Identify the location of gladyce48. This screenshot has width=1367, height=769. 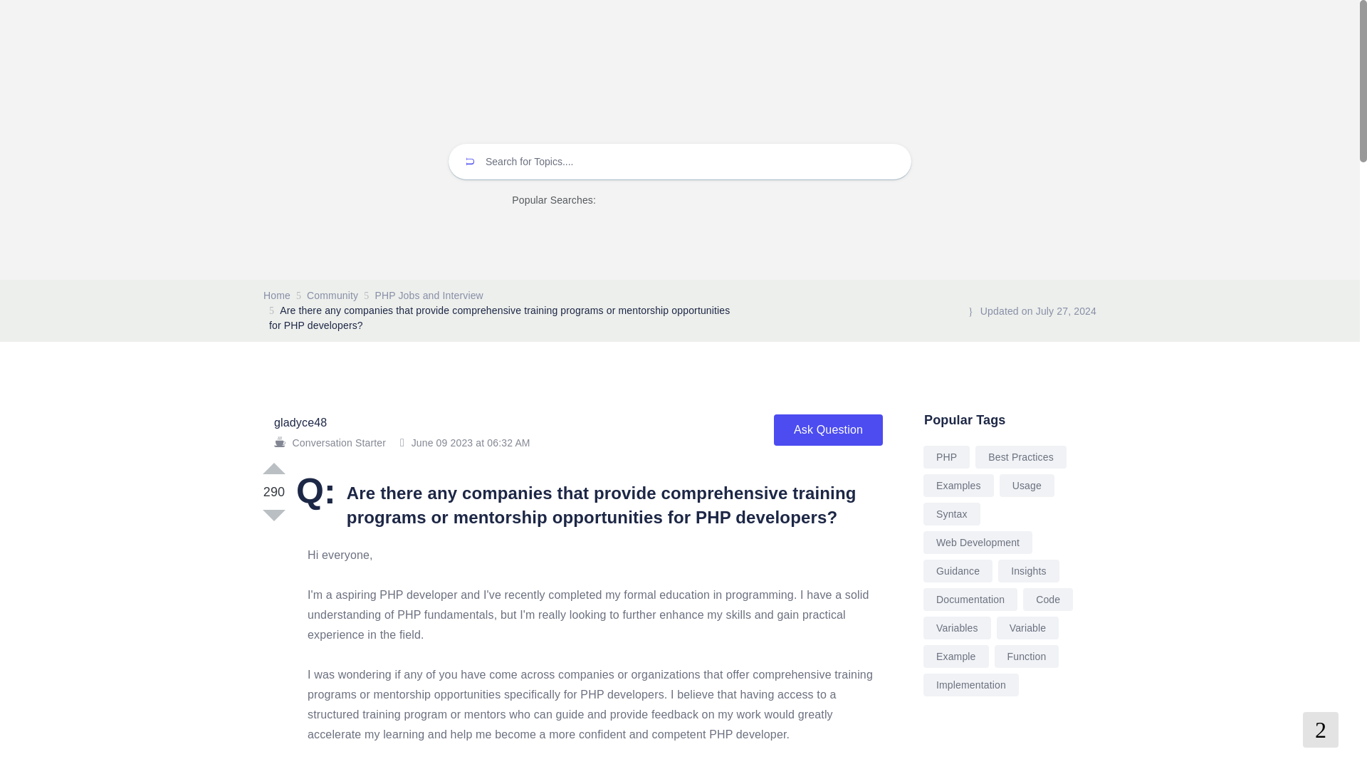
(300, 422).